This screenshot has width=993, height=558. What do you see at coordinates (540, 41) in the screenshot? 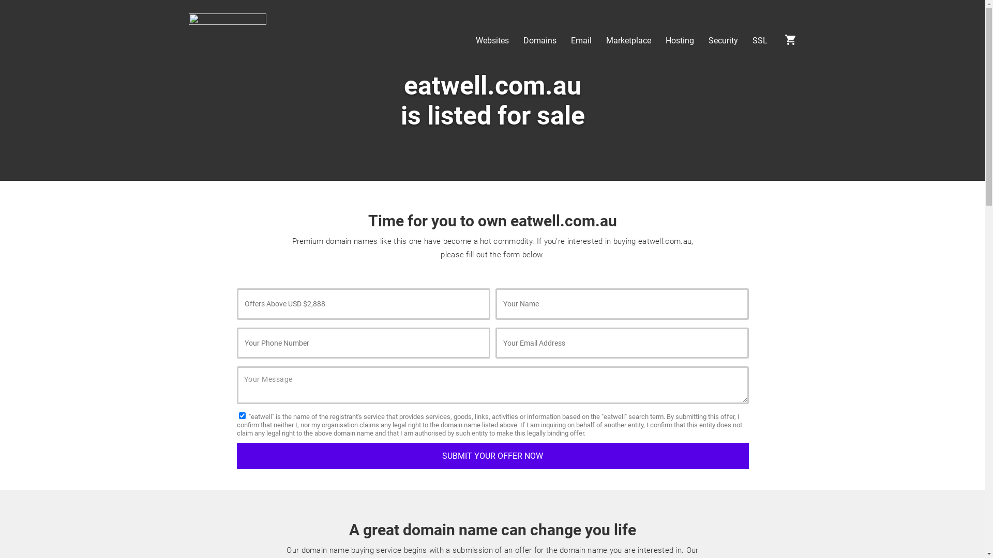
I see `Domains` at bounding box center [540, 41].